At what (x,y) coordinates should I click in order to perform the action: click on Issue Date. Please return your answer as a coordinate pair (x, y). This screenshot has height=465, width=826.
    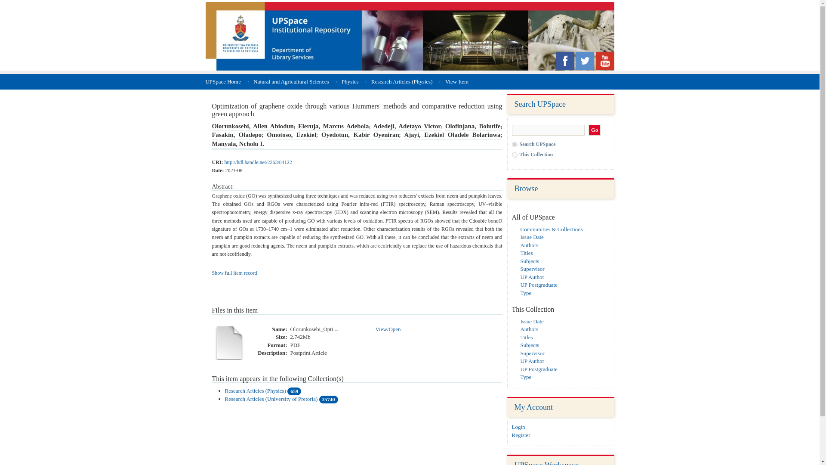
    Looking at the image, I should click on (532, 321).